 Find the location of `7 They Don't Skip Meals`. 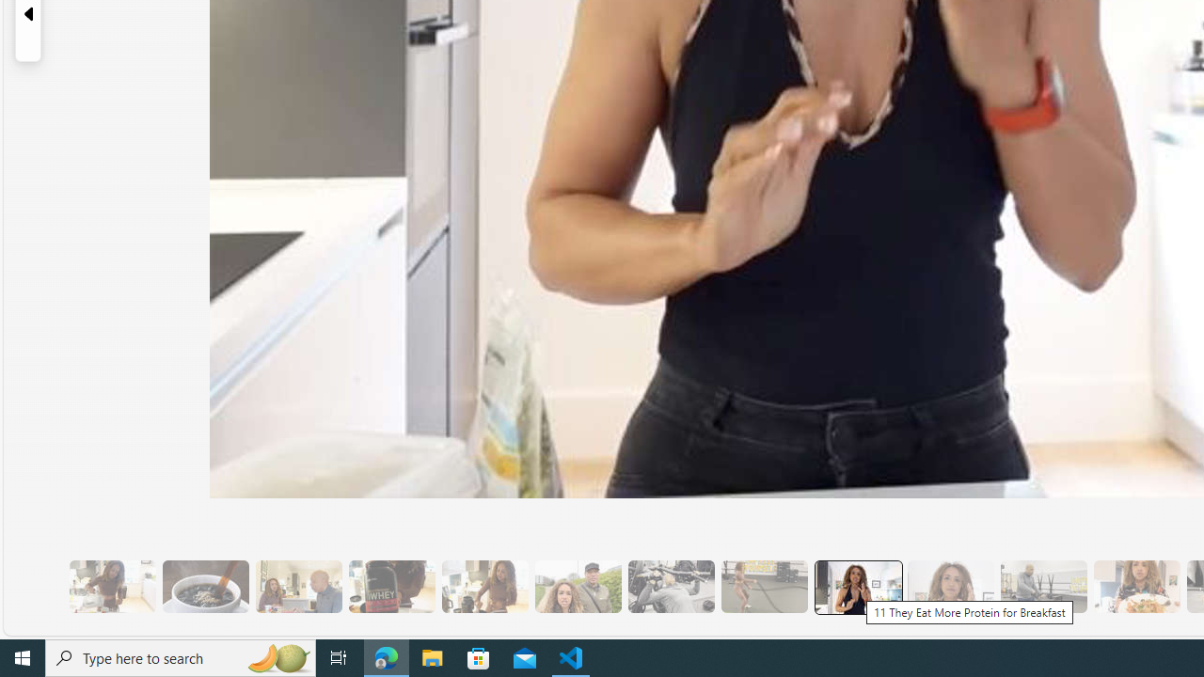

7 They Don't Skip Meals is located at coordinates (483, 587).